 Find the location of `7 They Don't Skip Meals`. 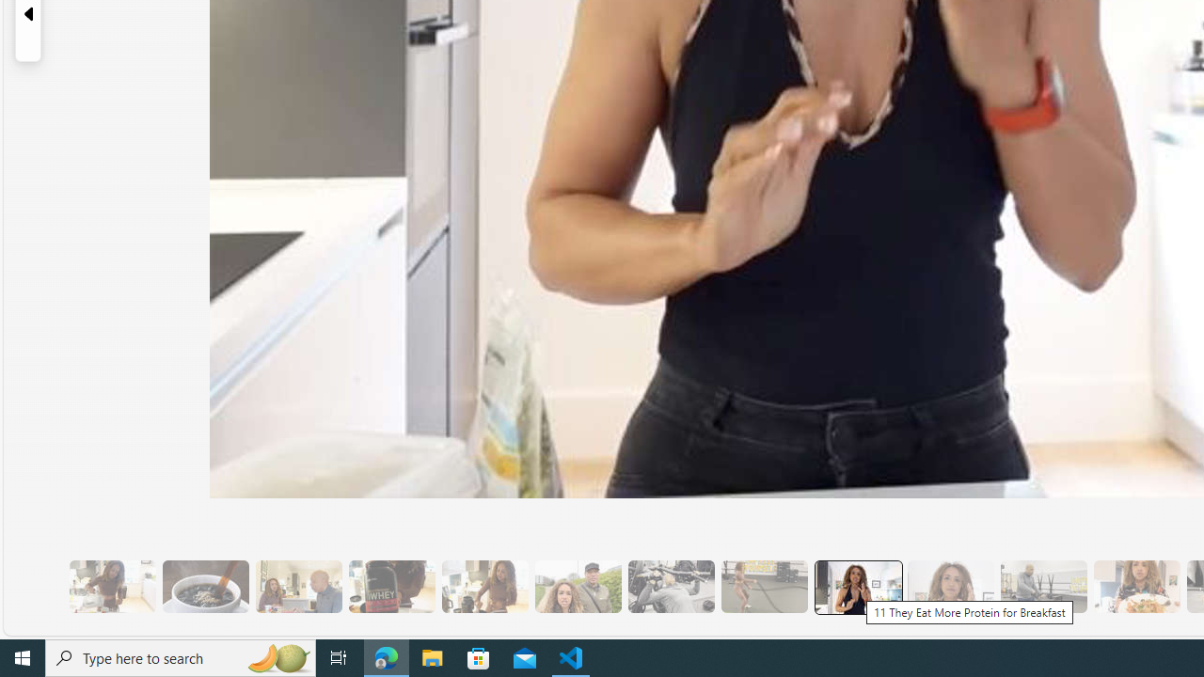

7 They Don't Skip Meals is located at coordinates (483, 587).